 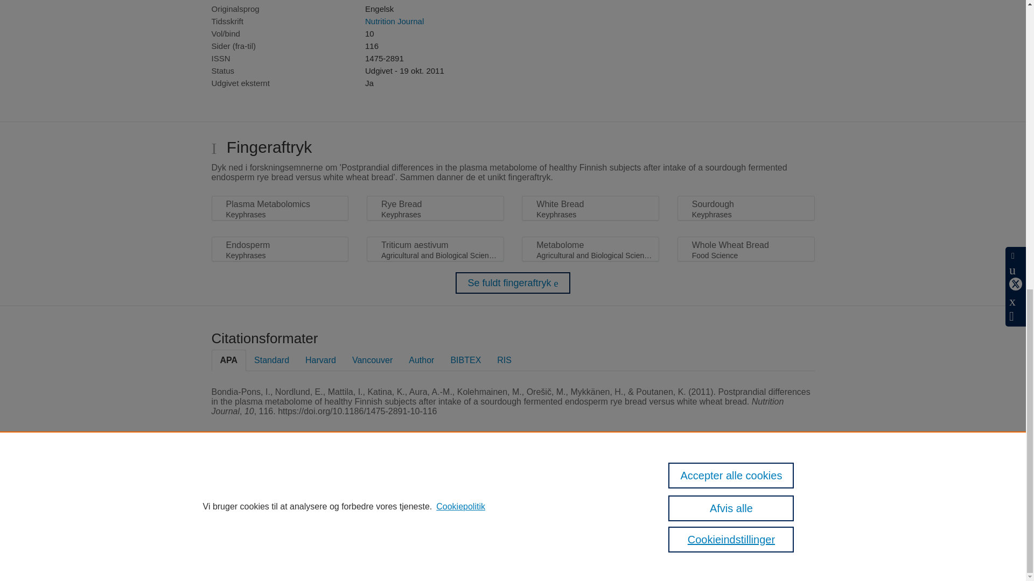 What do you see at coordinates (338, 554) in the screenshot?
I see `Cookieindstillinger` at bounding box center [338, 554].